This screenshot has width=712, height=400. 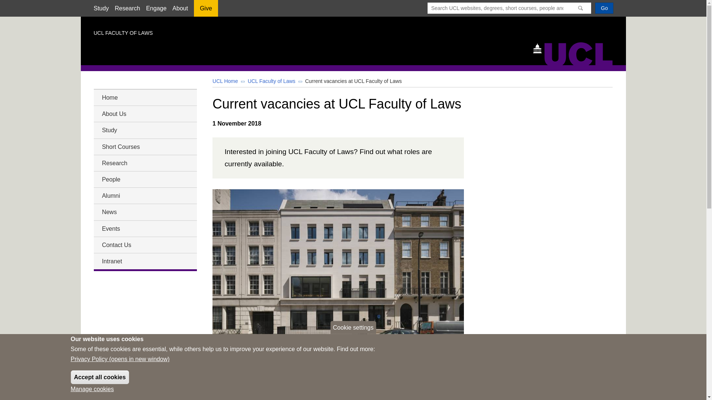 I want to click on Give, so click(x=205, y=11).